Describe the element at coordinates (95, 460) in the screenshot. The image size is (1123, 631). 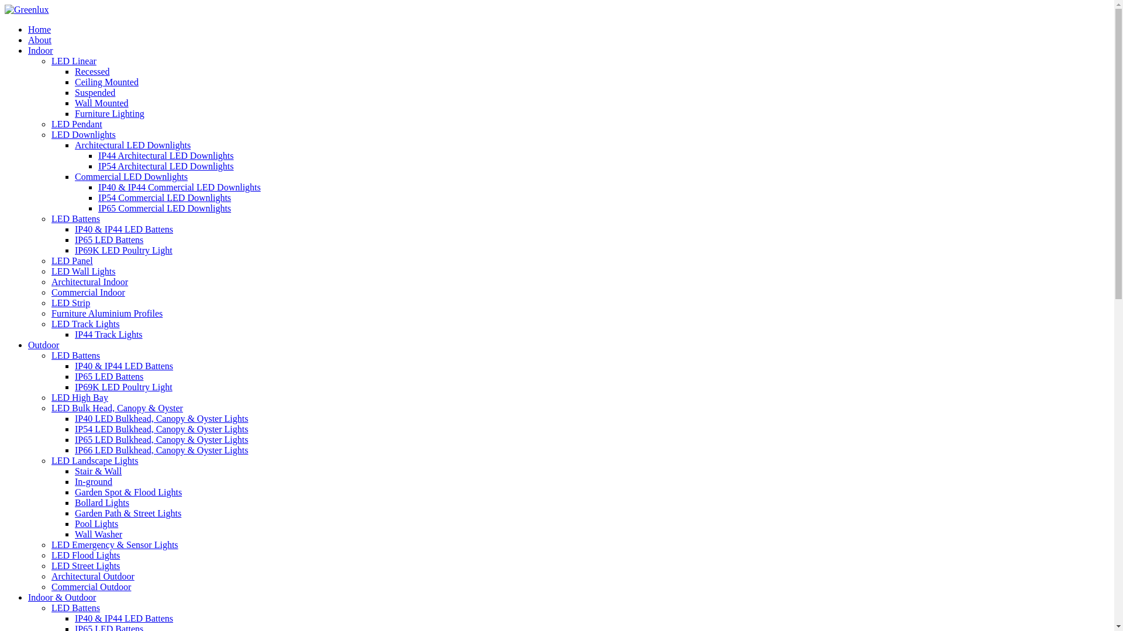
I see `LED Landscape Lights` at that location.